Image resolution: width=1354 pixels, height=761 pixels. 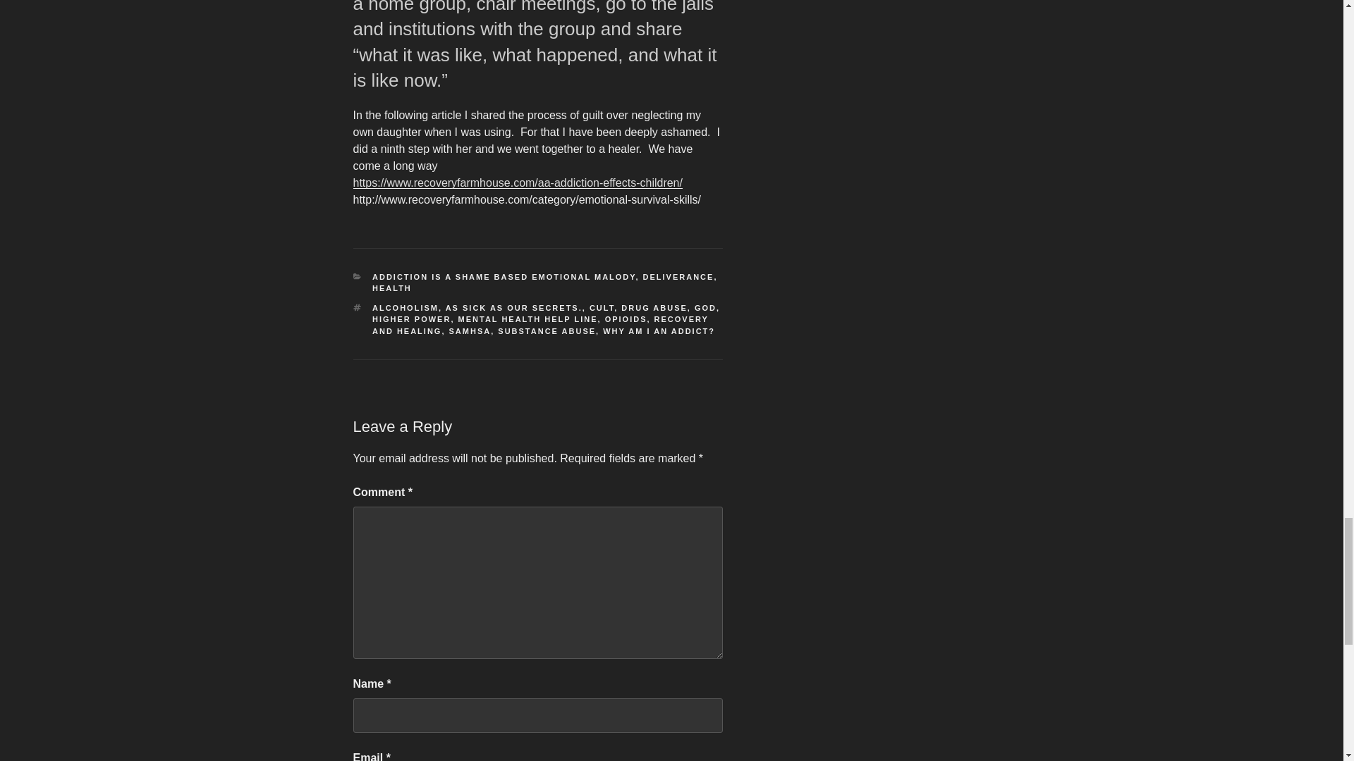 I want to click on SUBSTANCE ABUSE, so click(x=547, y=331).